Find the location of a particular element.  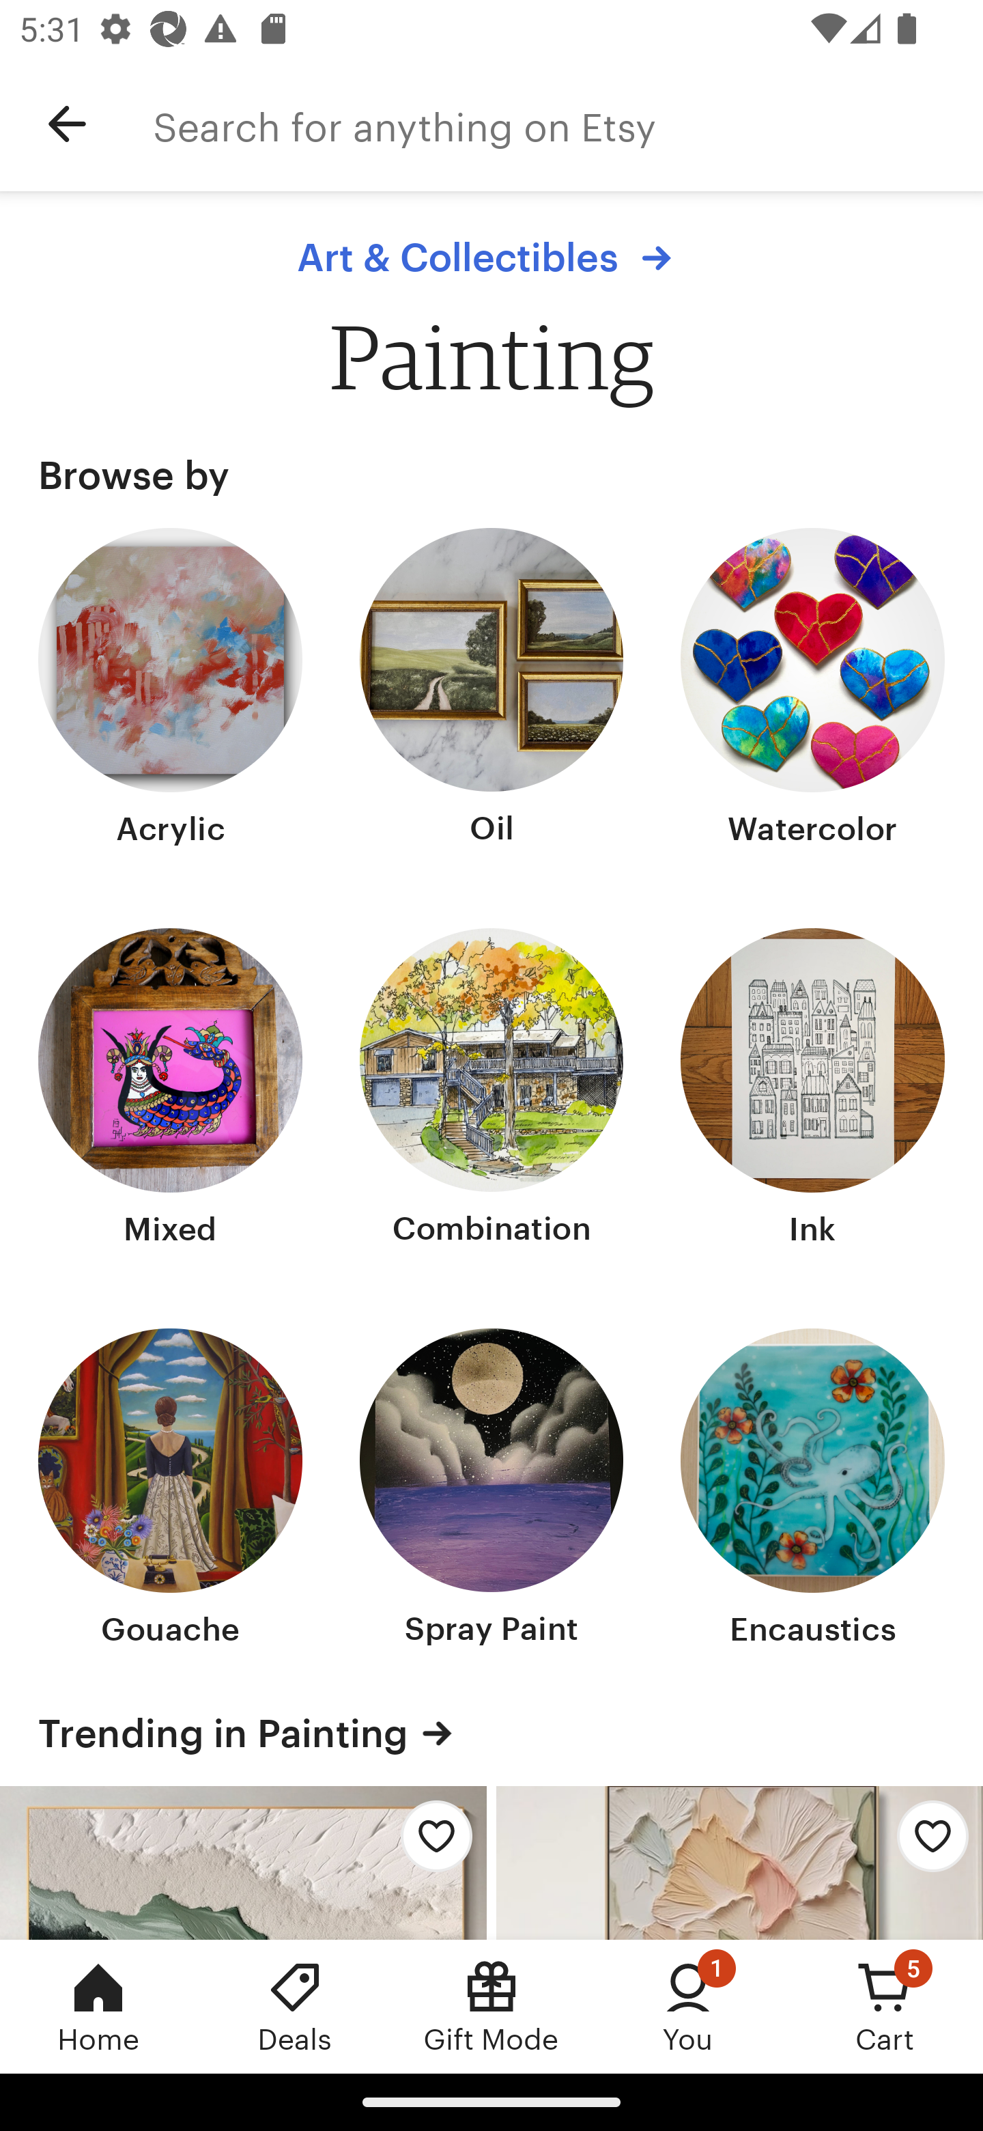

Search for anything on Etsy is located at coordinates (568, 124).